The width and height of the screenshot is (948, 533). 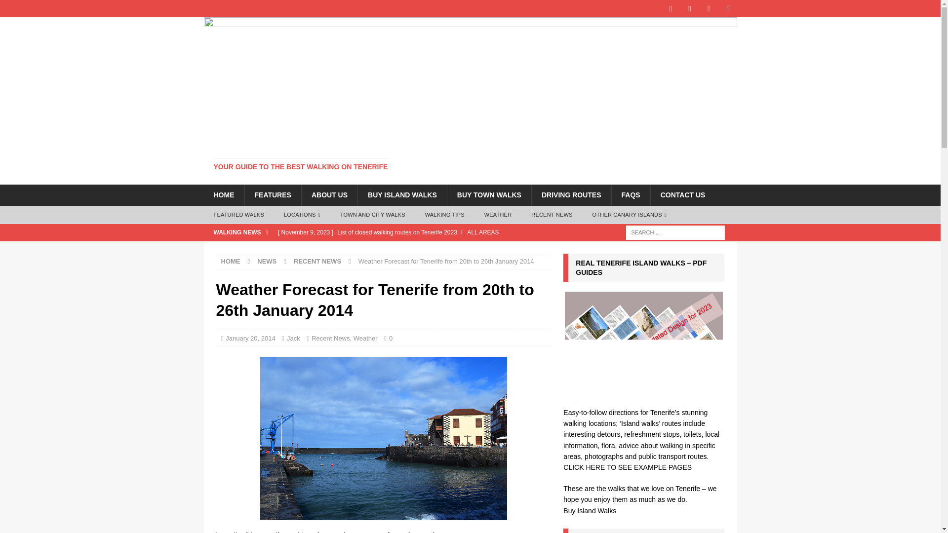 I want to click on FEATURED WALKS, so click(x=238, y=215).